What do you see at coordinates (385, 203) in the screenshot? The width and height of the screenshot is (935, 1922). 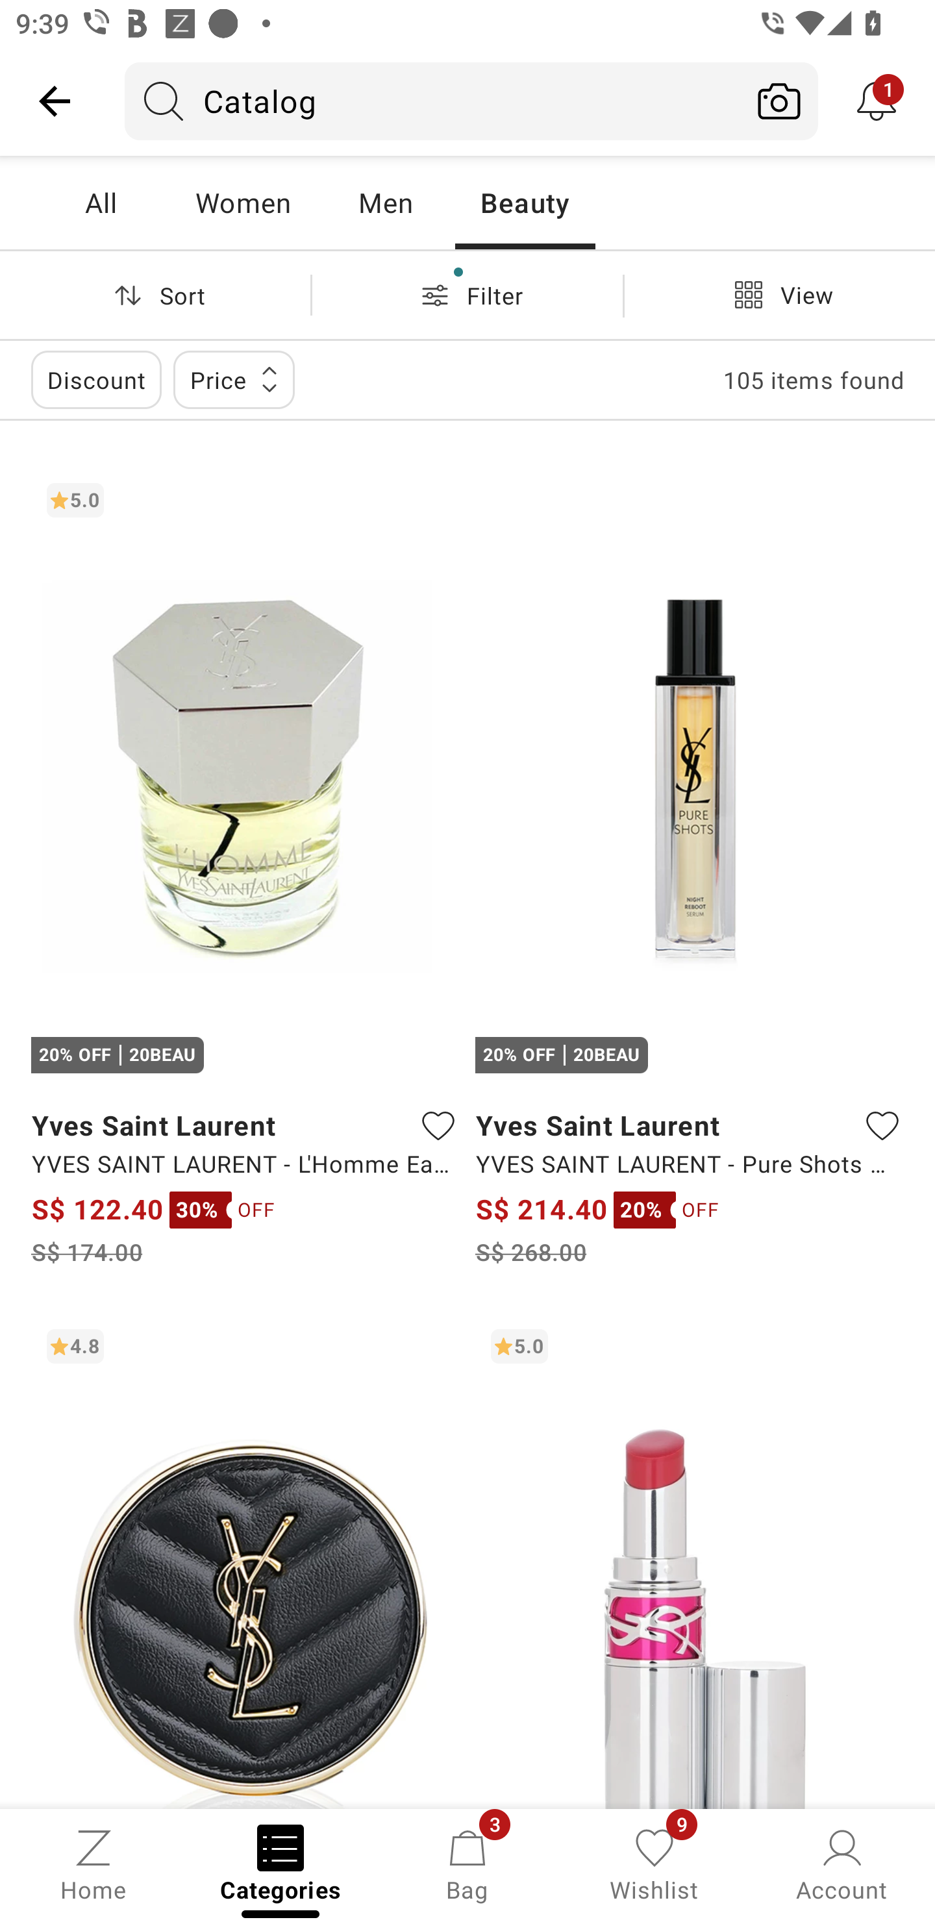 I see `Men` at bounding box center [385, 203].